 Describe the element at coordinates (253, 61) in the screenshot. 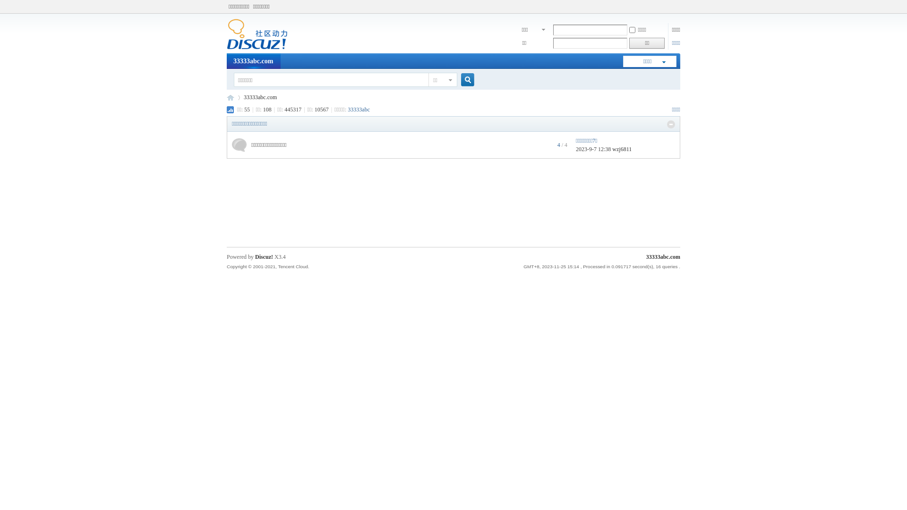

I see `33333abc.com` at that location.